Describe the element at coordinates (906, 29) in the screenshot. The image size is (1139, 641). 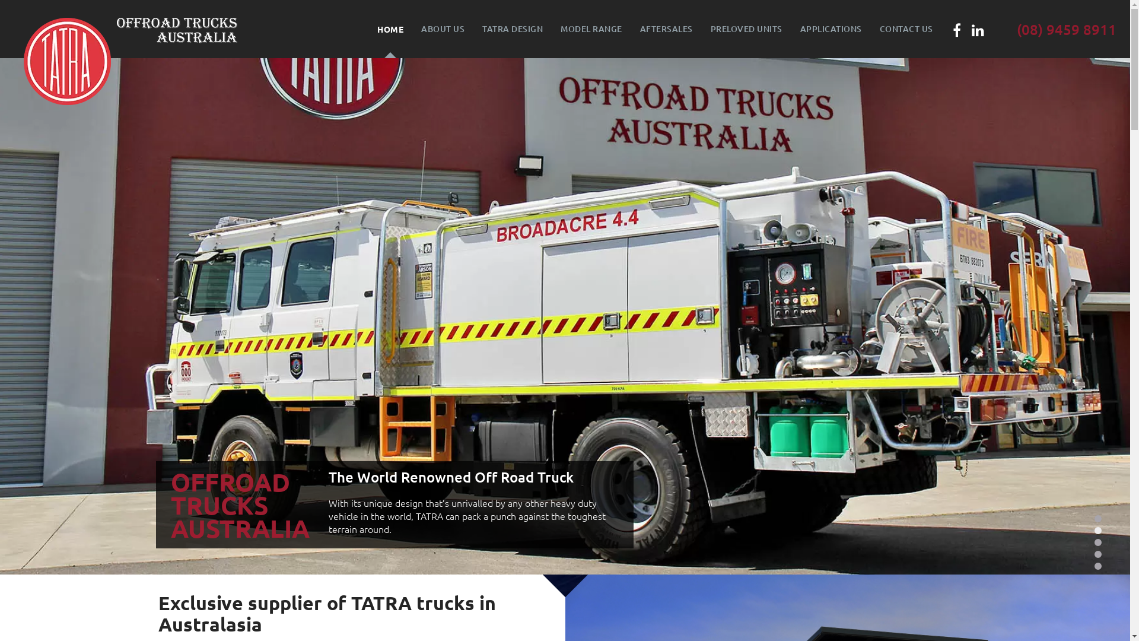
I see `CONTACT US` at that location.